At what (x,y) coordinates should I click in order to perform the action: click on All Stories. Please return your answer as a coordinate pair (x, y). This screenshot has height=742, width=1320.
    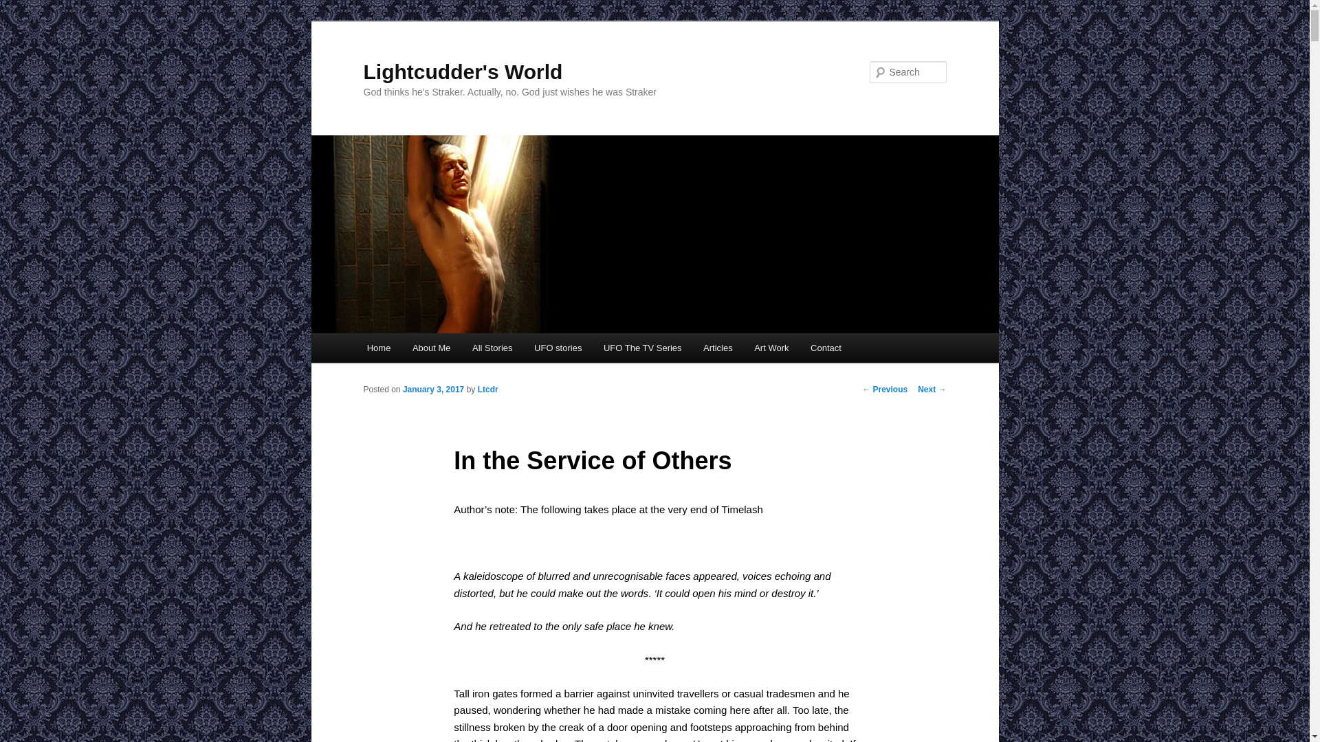
    Looking at the image, I should click on (492, 348).